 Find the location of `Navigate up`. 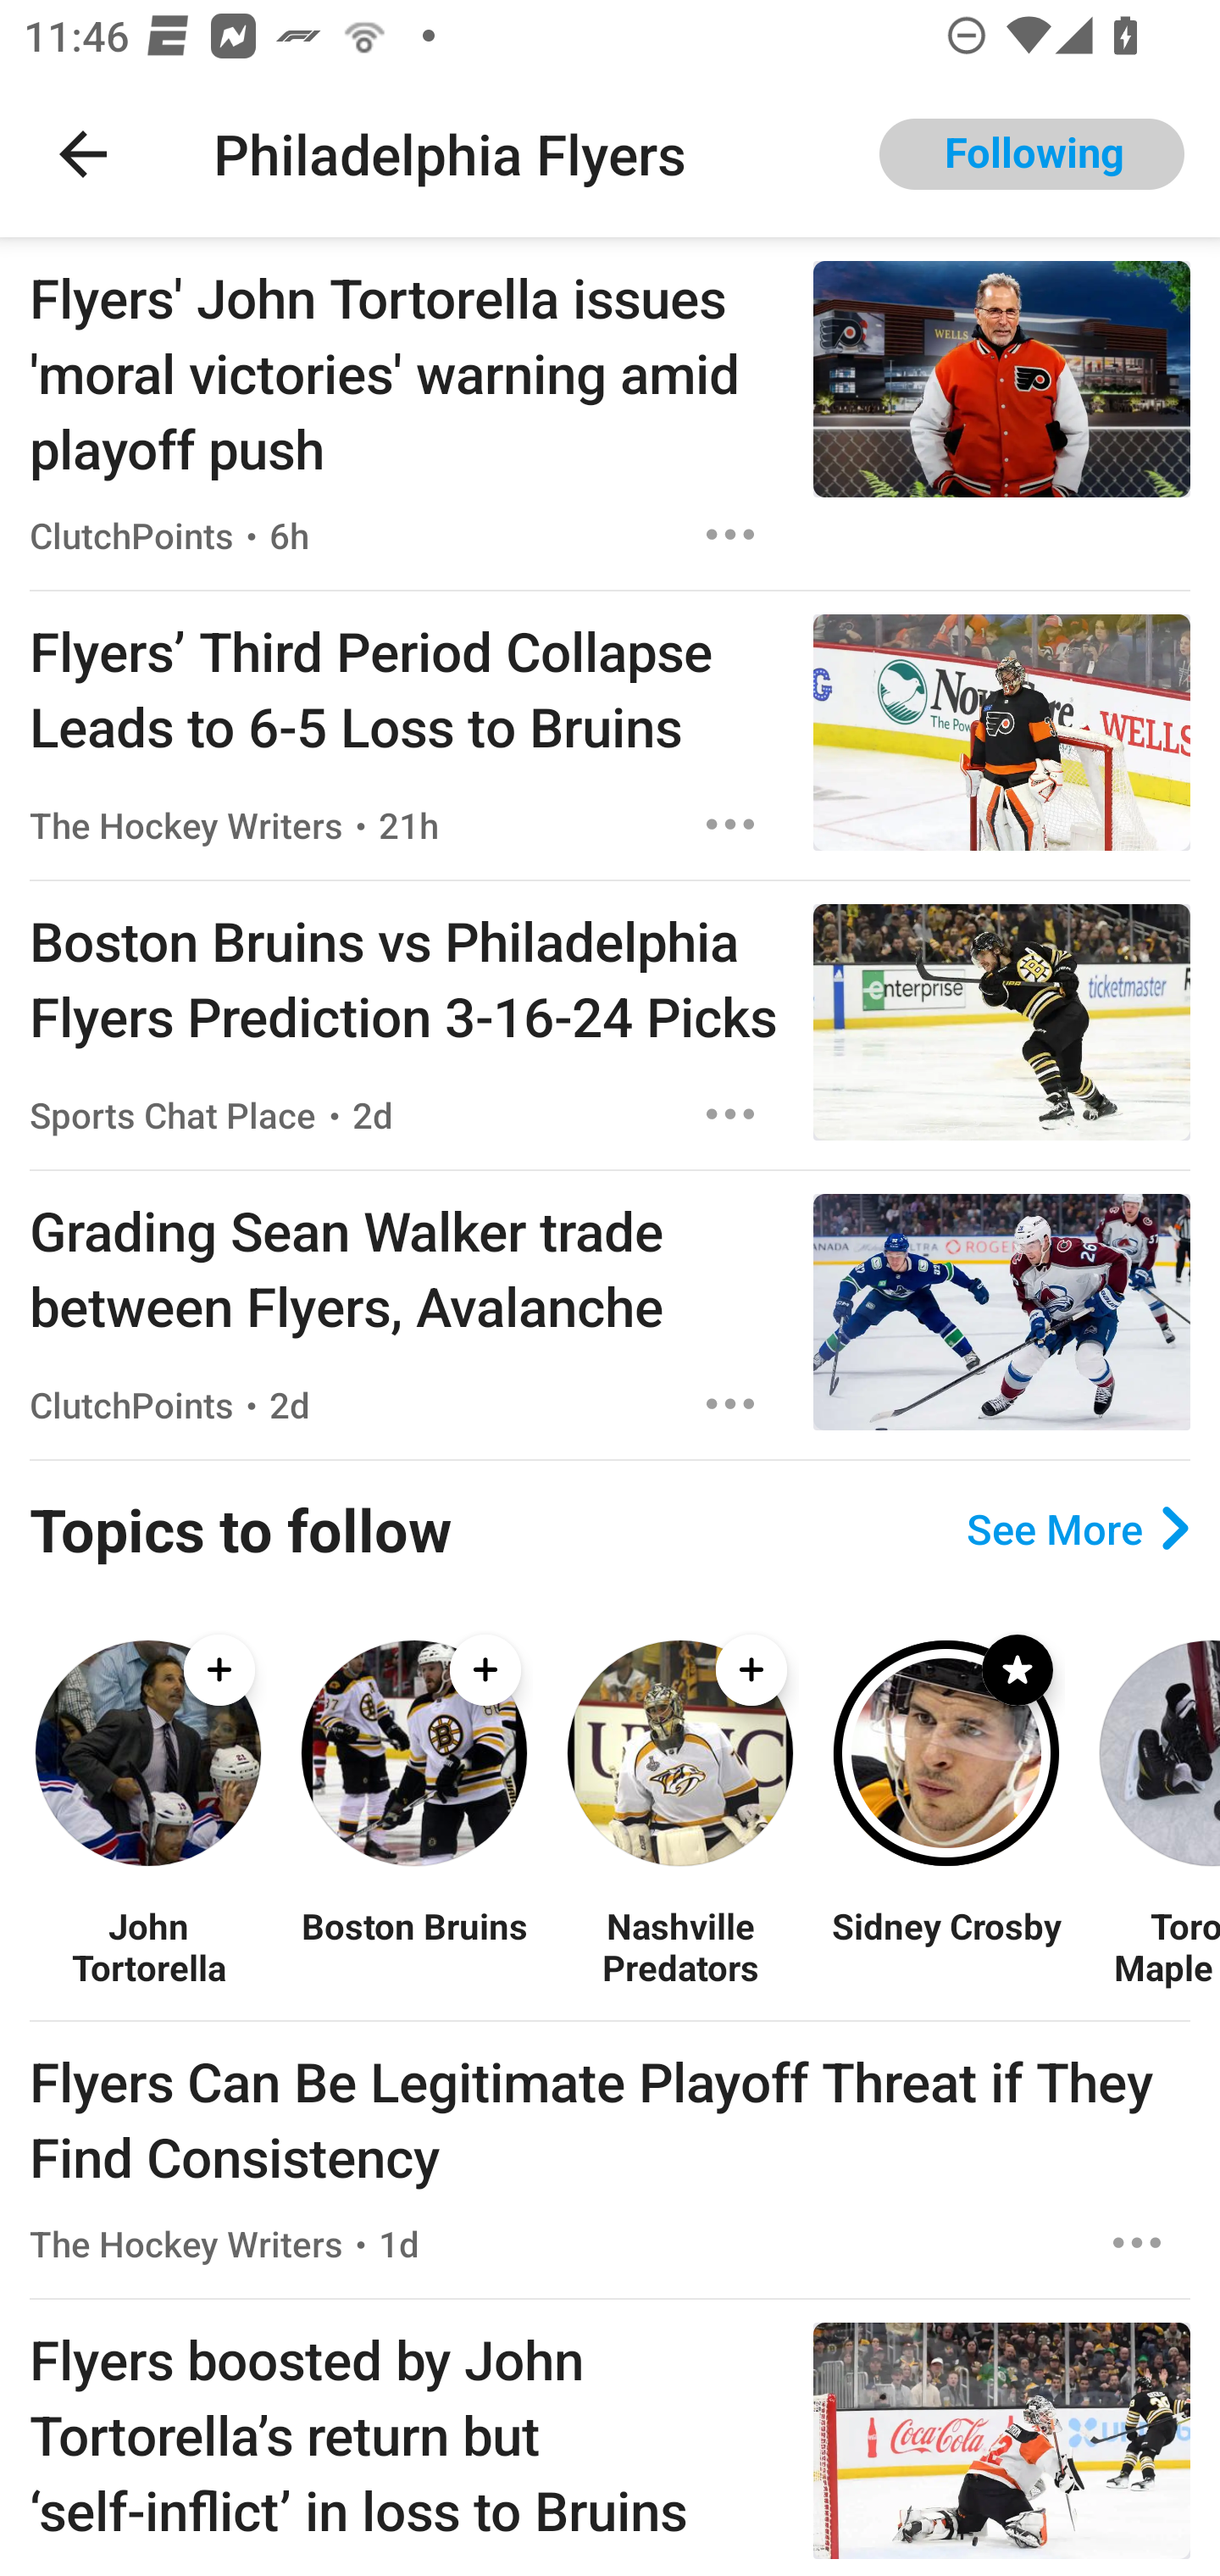

Navigate up is located at coordinates (83, 154).